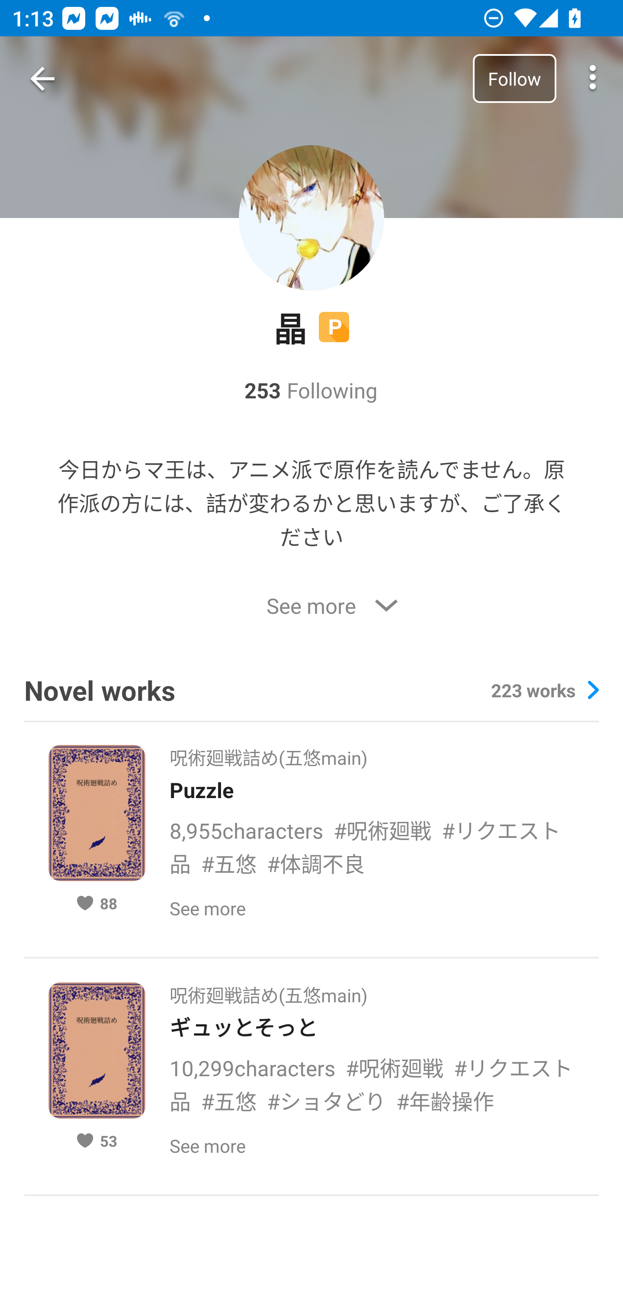 The image size is (623, 1315). What do you see at coordinates (268, 753) in the screenshot?
I see `呪術廻戦詰め(五悠main)` at bounding box center [268, 753].